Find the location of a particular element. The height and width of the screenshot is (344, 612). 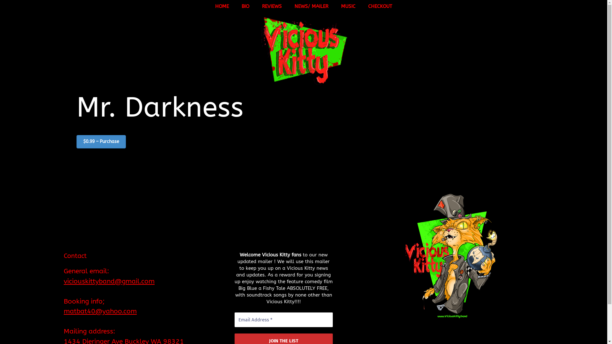

matbat40@yahoo.com is located at coordinates (100, 312).